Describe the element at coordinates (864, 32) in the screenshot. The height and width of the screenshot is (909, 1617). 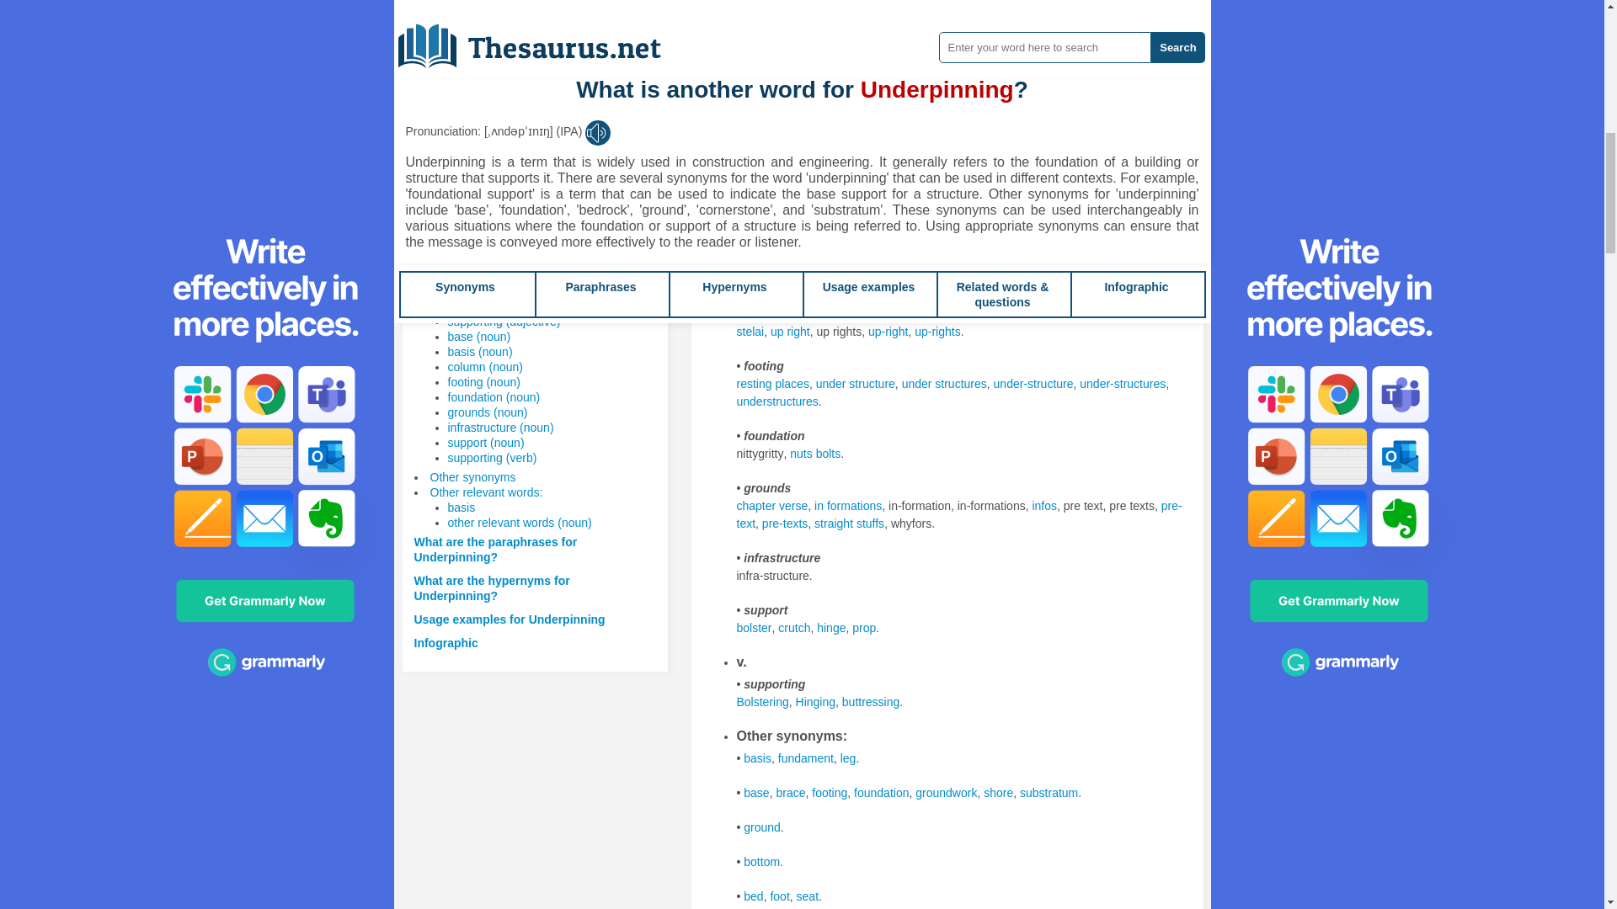
I see `supporting` at that location.